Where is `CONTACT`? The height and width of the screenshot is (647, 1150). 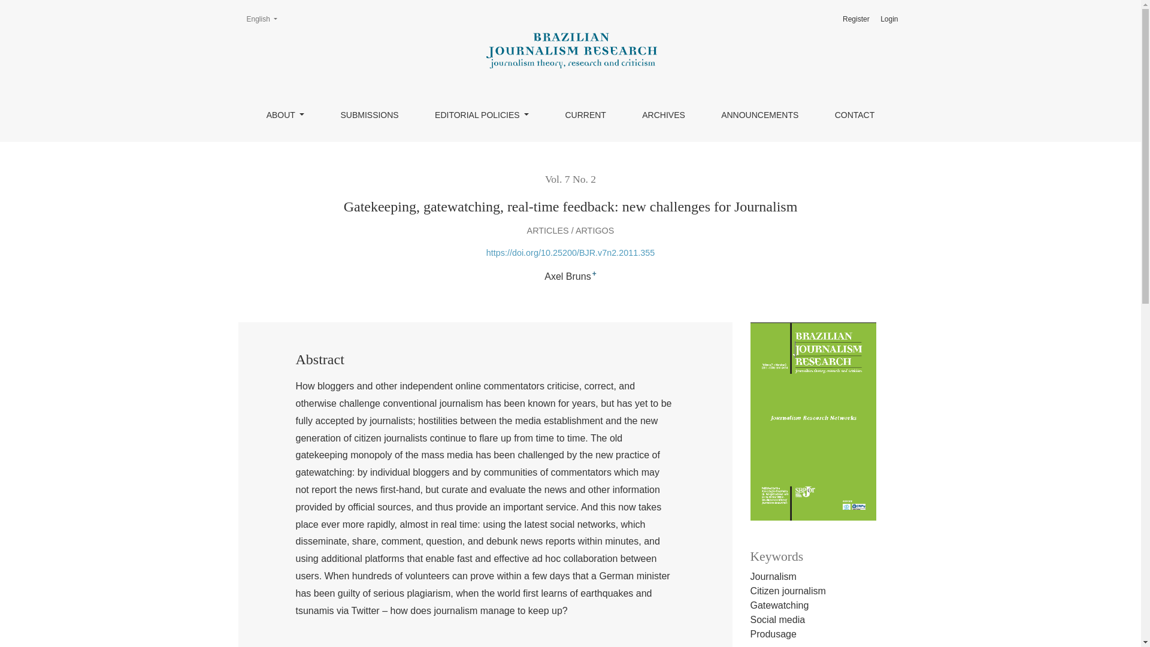 CONTACT is located at coordinates (482, 115).